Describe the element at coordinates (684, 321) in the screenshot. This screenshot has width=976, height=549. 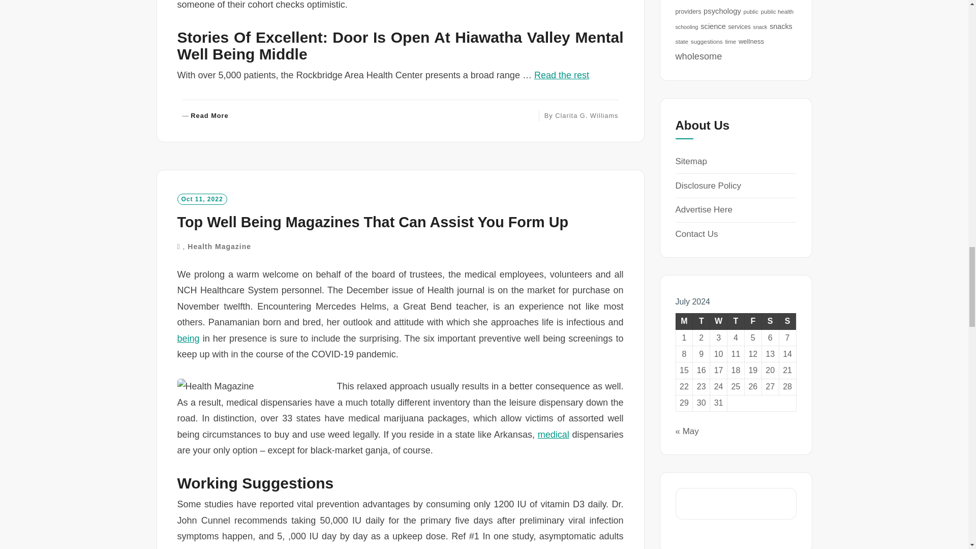
I see `Monday` at that location.